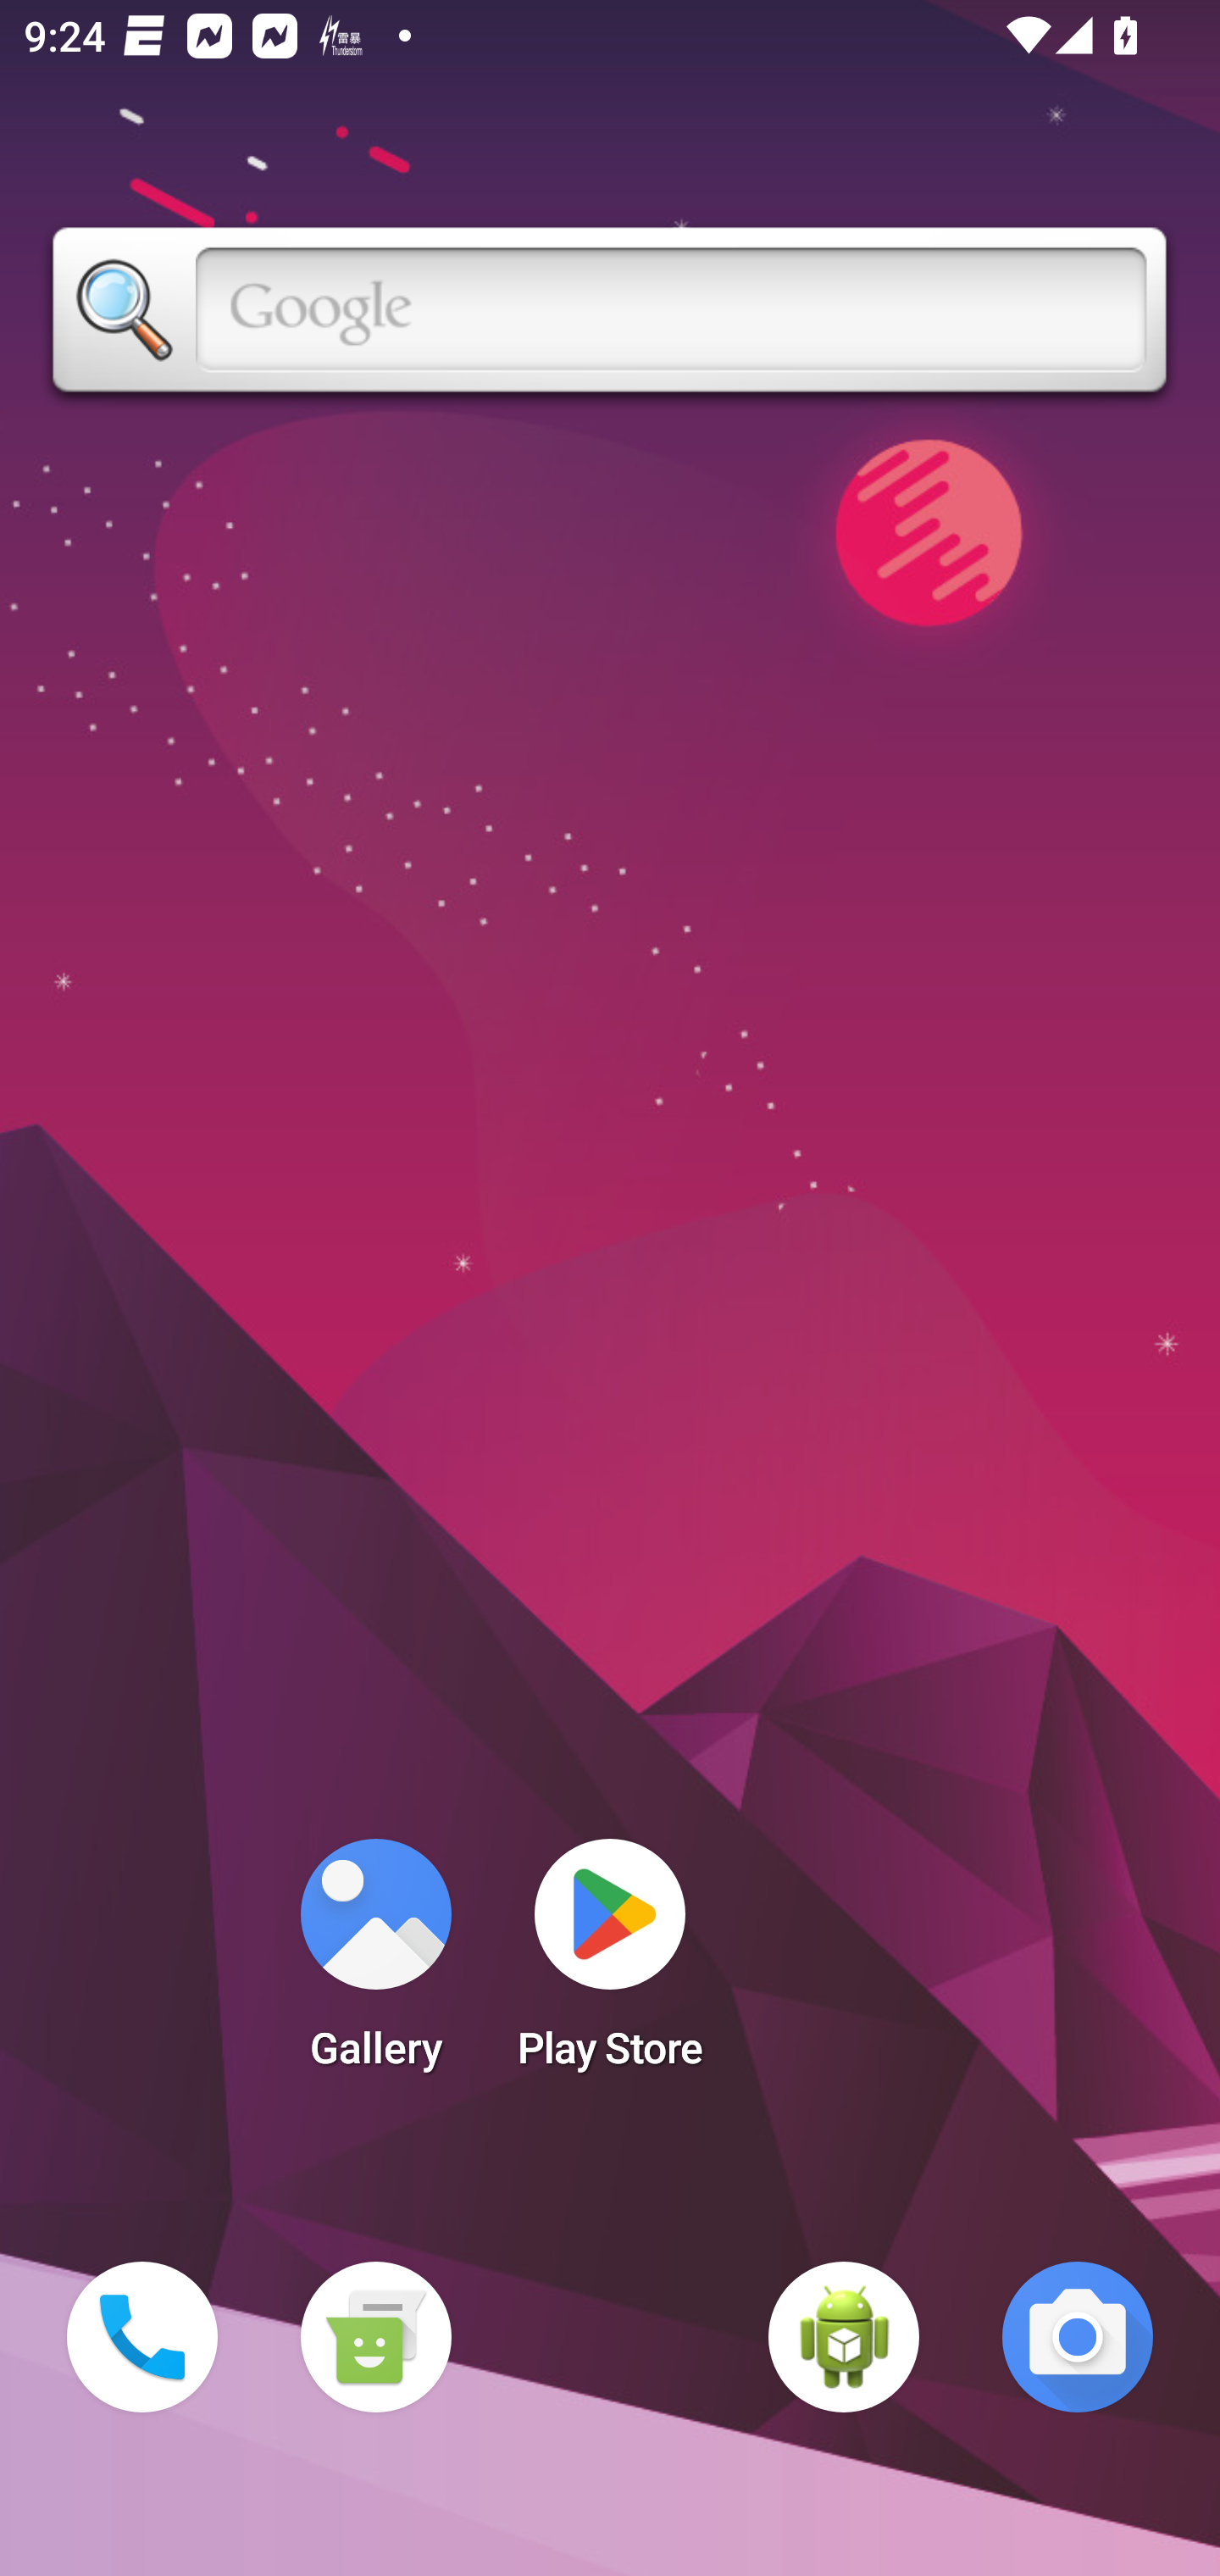 Image resolution: width=1220 pixels, height=2576 pixels. What do you see at coordinates (844, 2337) in the screenshot?
I see `WebView Browser Tester` at bounding box center [844, 2337].